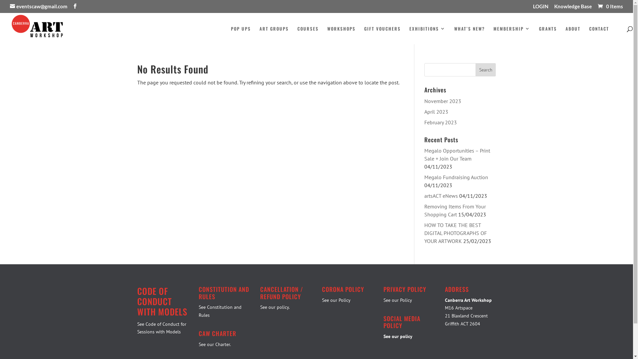 The image size is (638, 359). Describe the element at coordinates (456, 177) in the screenshot. I see `Megalo Fundraising Auction` at that location.